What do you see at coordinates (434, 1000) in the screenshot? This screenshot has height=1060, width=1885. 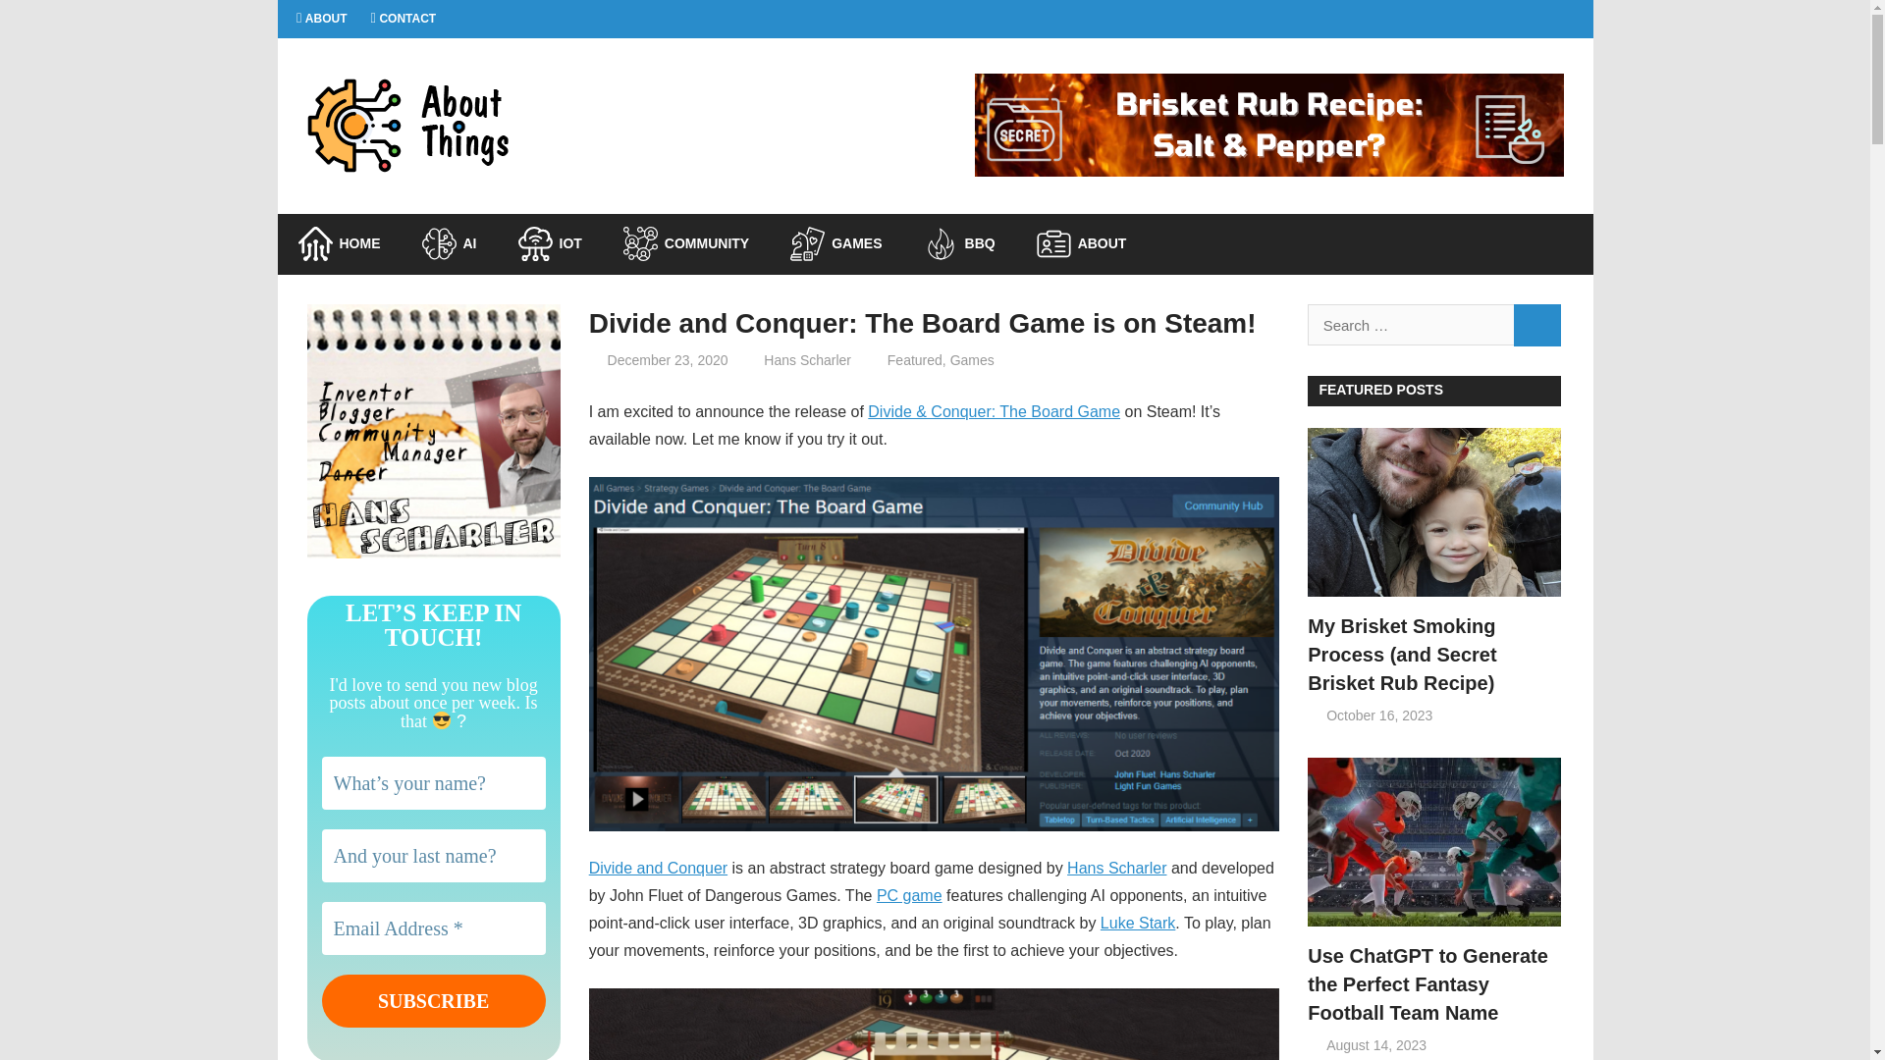 I see `Subscribe` at bounding box center [434, 1000].